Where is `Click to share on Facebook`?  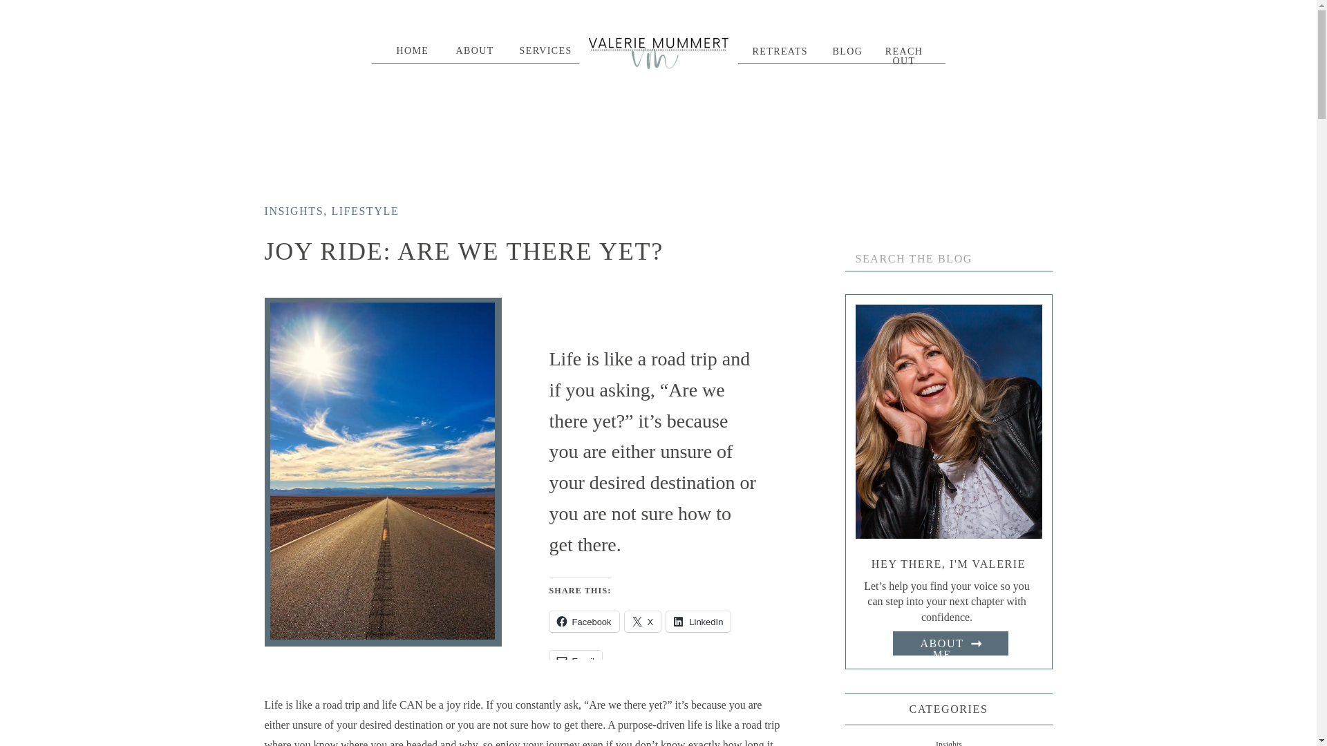
Click to share on Facebook is located at coordinates (583, 621).